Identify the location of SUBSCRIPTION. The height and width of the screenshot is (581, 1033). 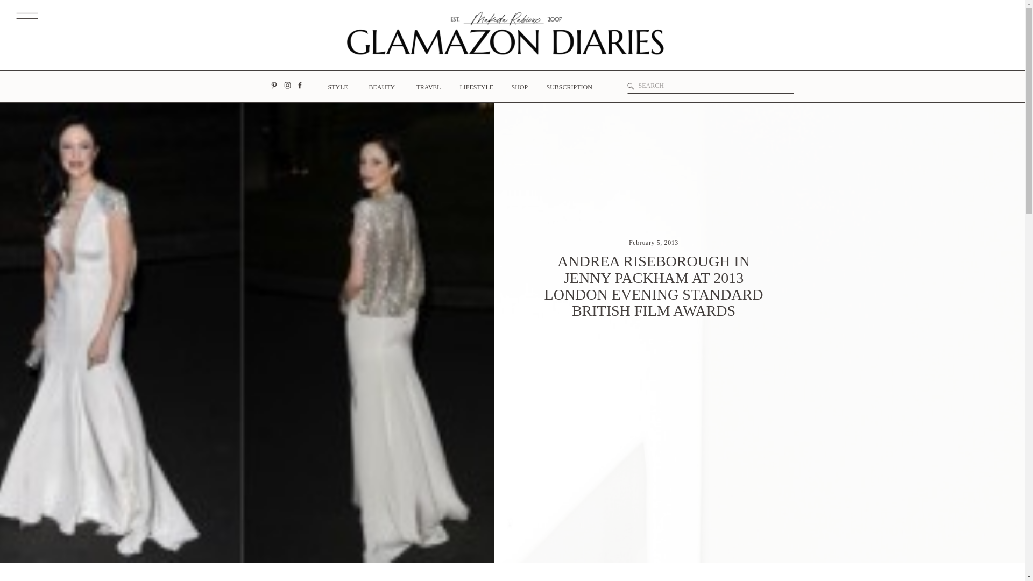
(568, 90).